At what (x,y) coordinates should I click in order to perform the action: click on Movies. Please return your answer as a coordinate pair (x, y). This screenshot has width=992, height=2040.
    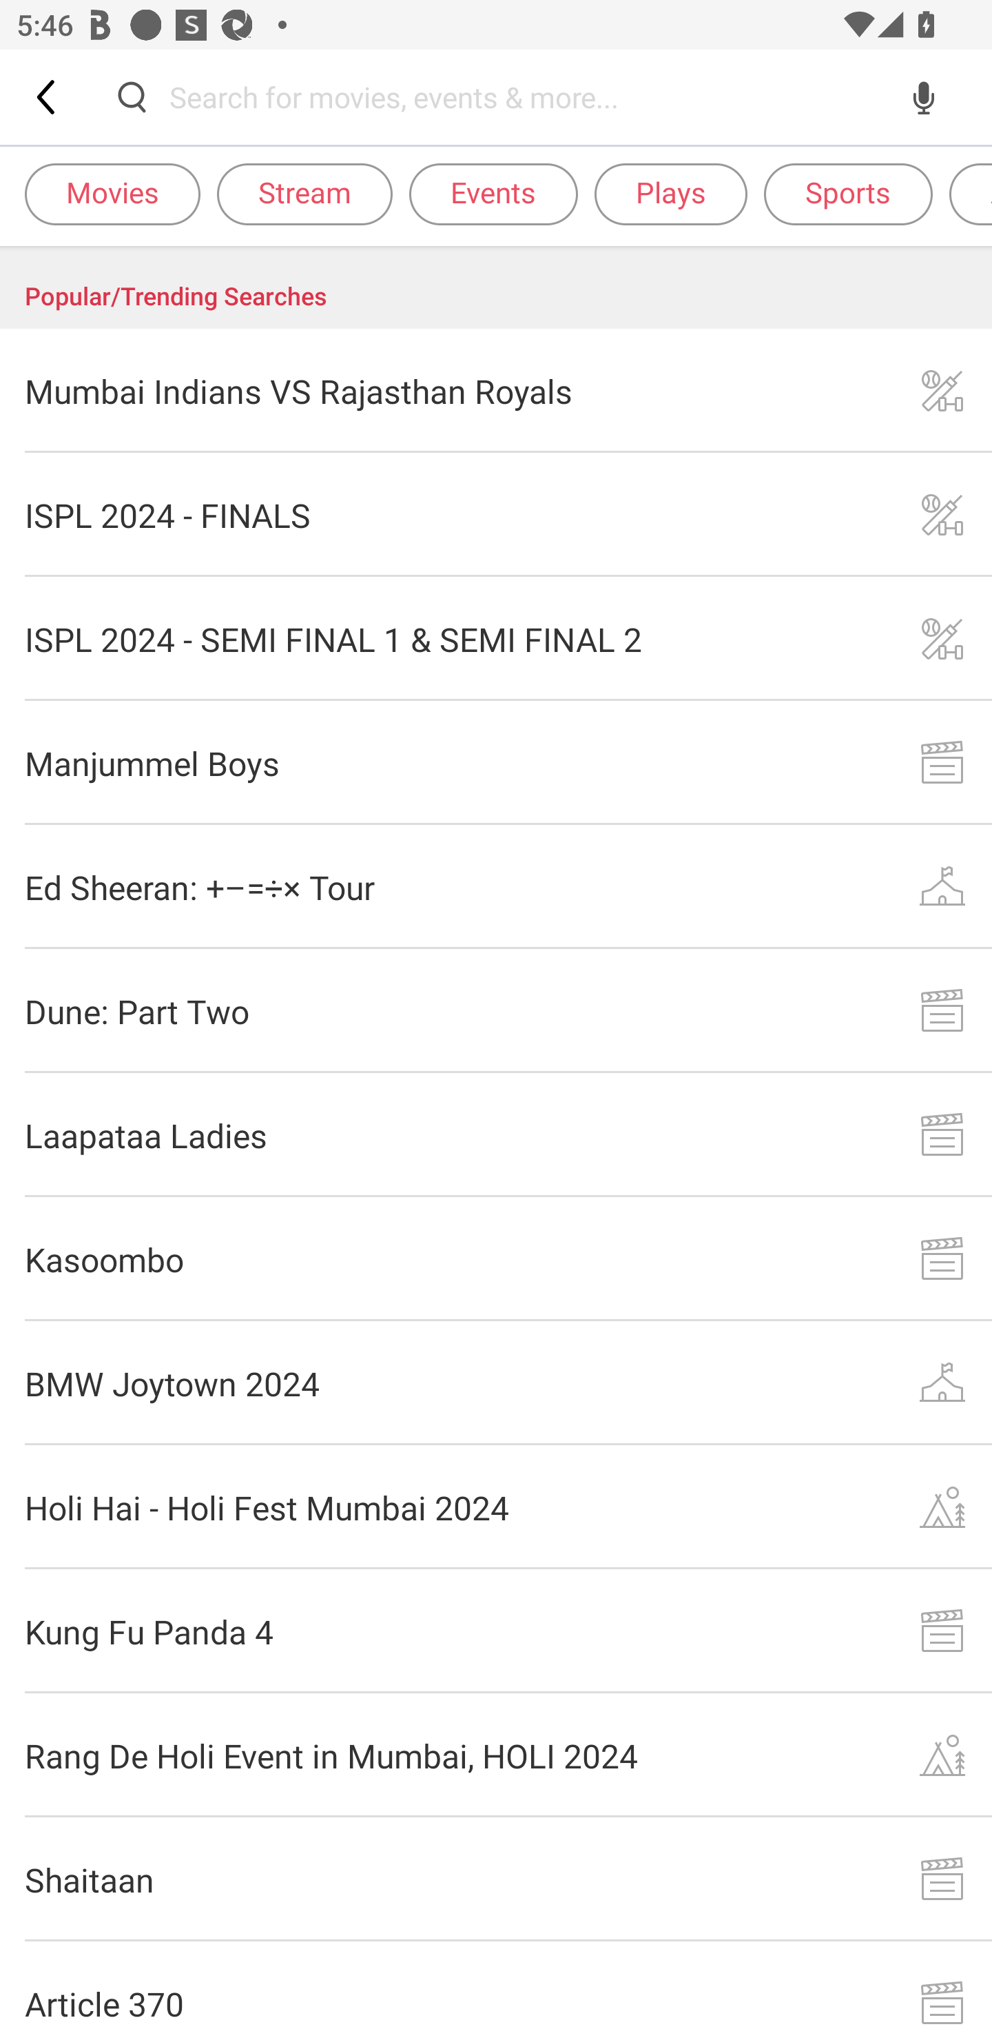
    Looking at the image, I should click on (112, 193).